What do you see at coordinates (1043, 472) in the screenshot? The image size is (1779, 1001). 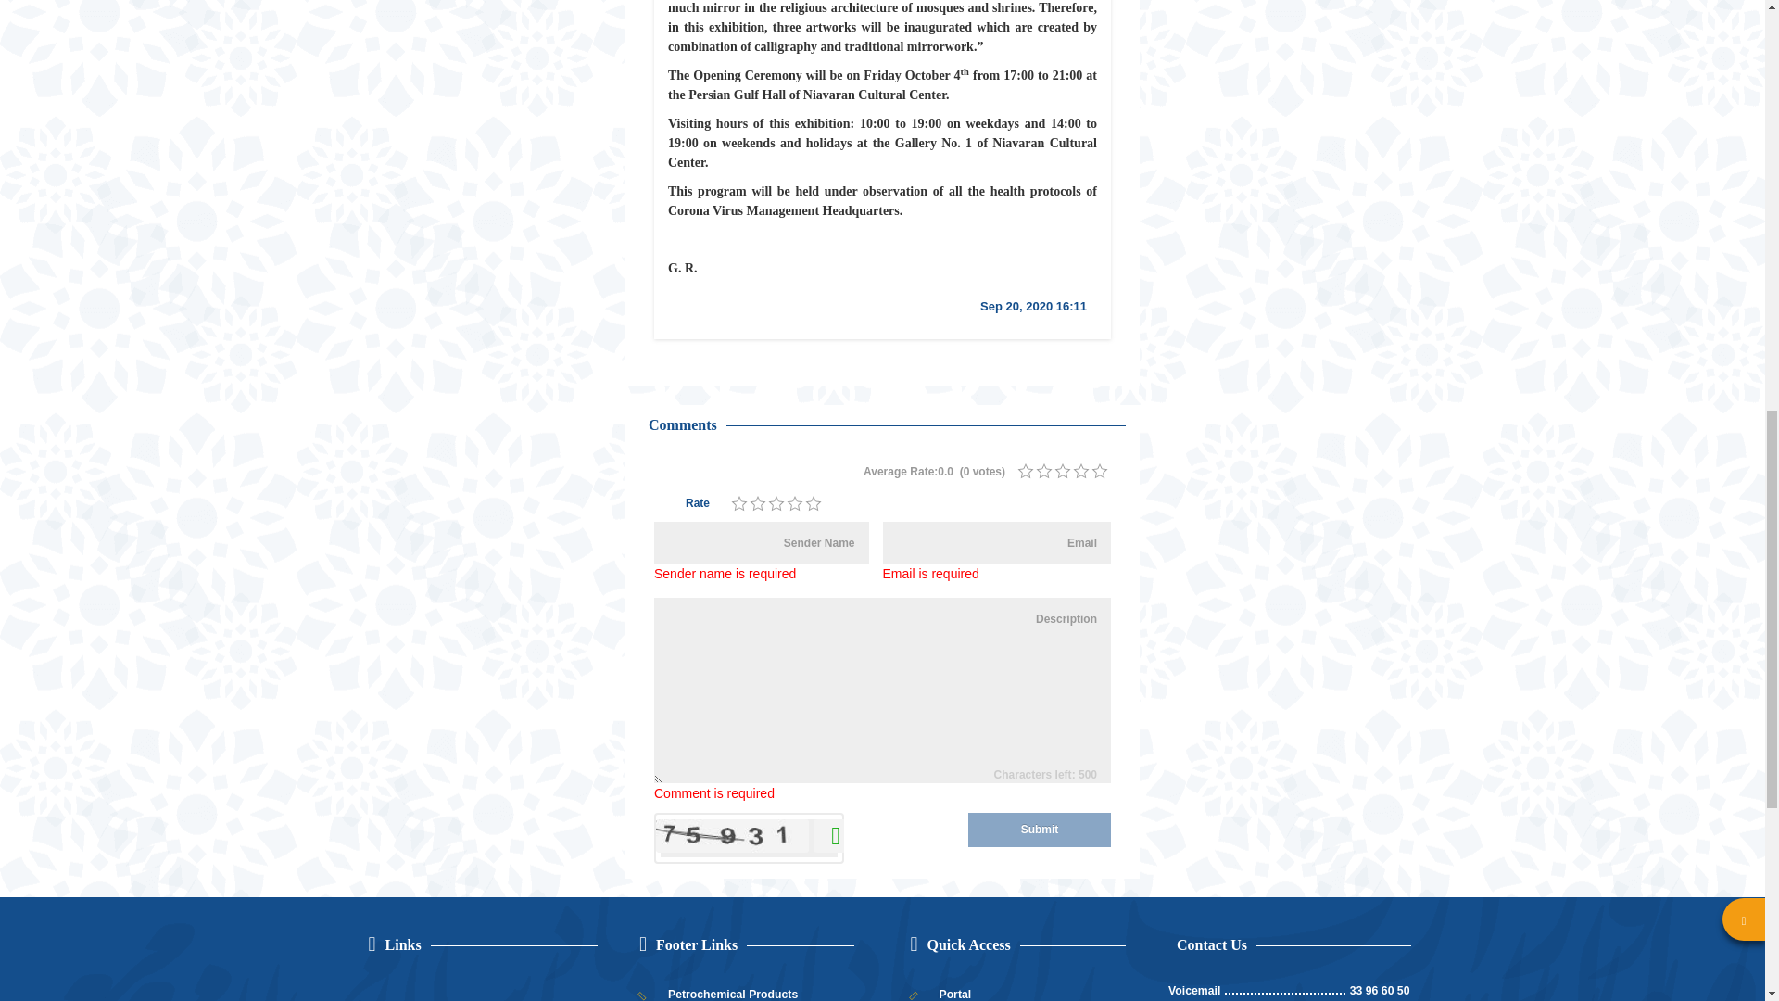 I see `2` at bounding box center [1043, 472].